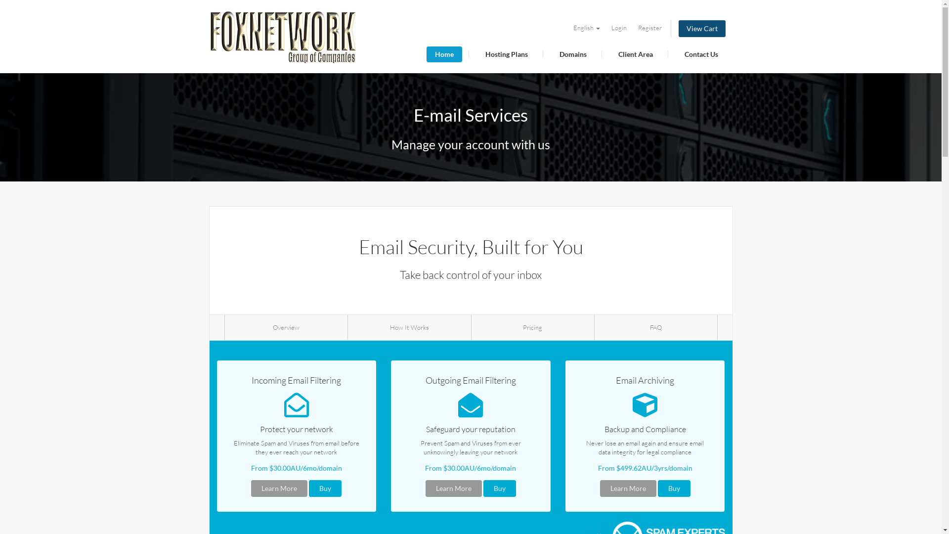  I want to click on Buy, so click(674, 489).